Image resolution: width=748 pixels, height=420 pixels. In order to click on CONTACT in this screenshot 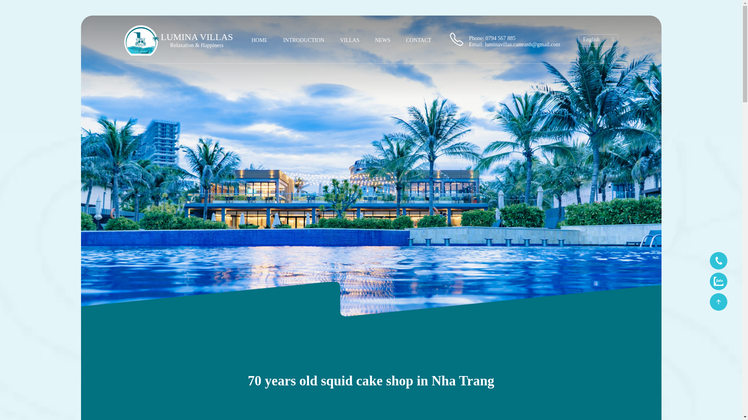, I will do `click(418, 40)`.